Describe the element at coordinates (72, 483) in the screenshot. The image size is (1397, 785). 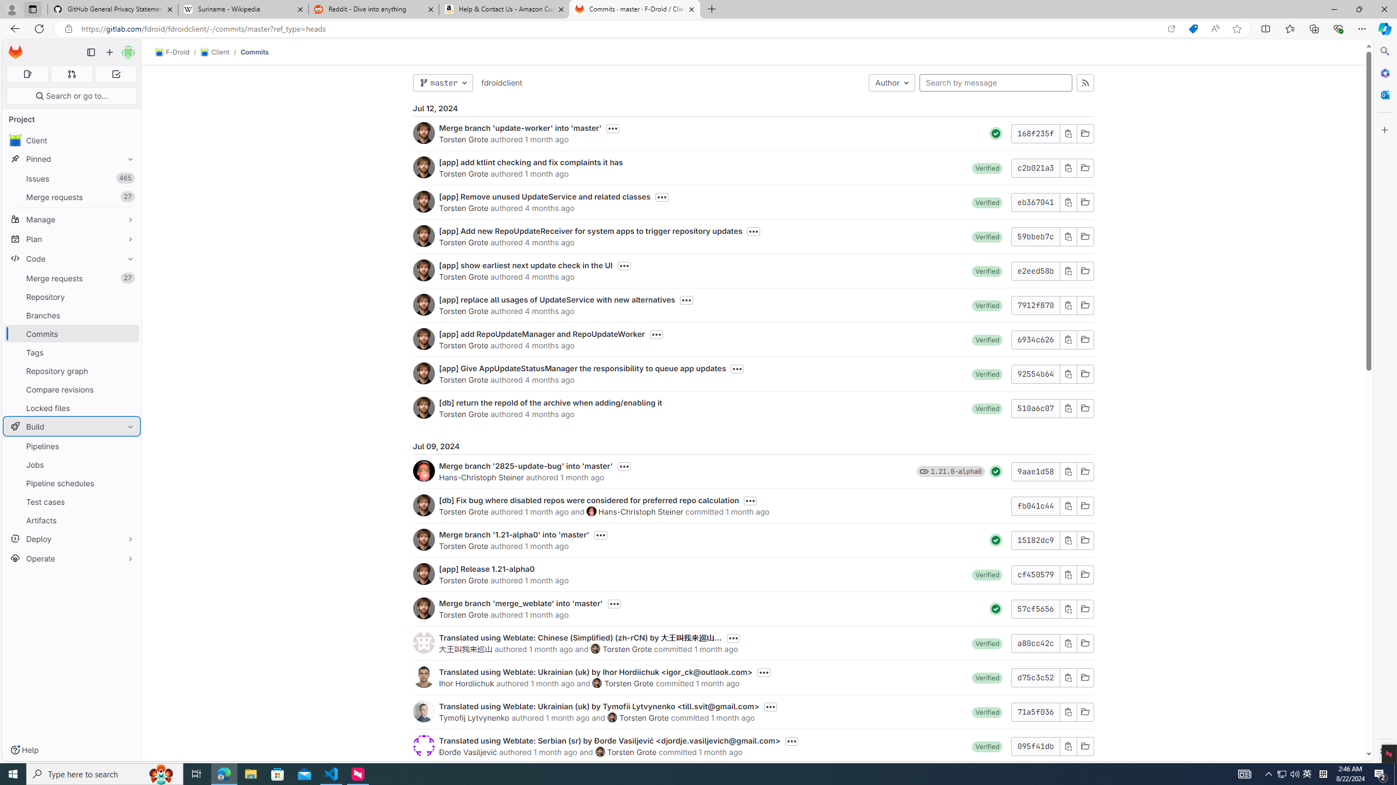
I see `Pipeline schedules` at that location.